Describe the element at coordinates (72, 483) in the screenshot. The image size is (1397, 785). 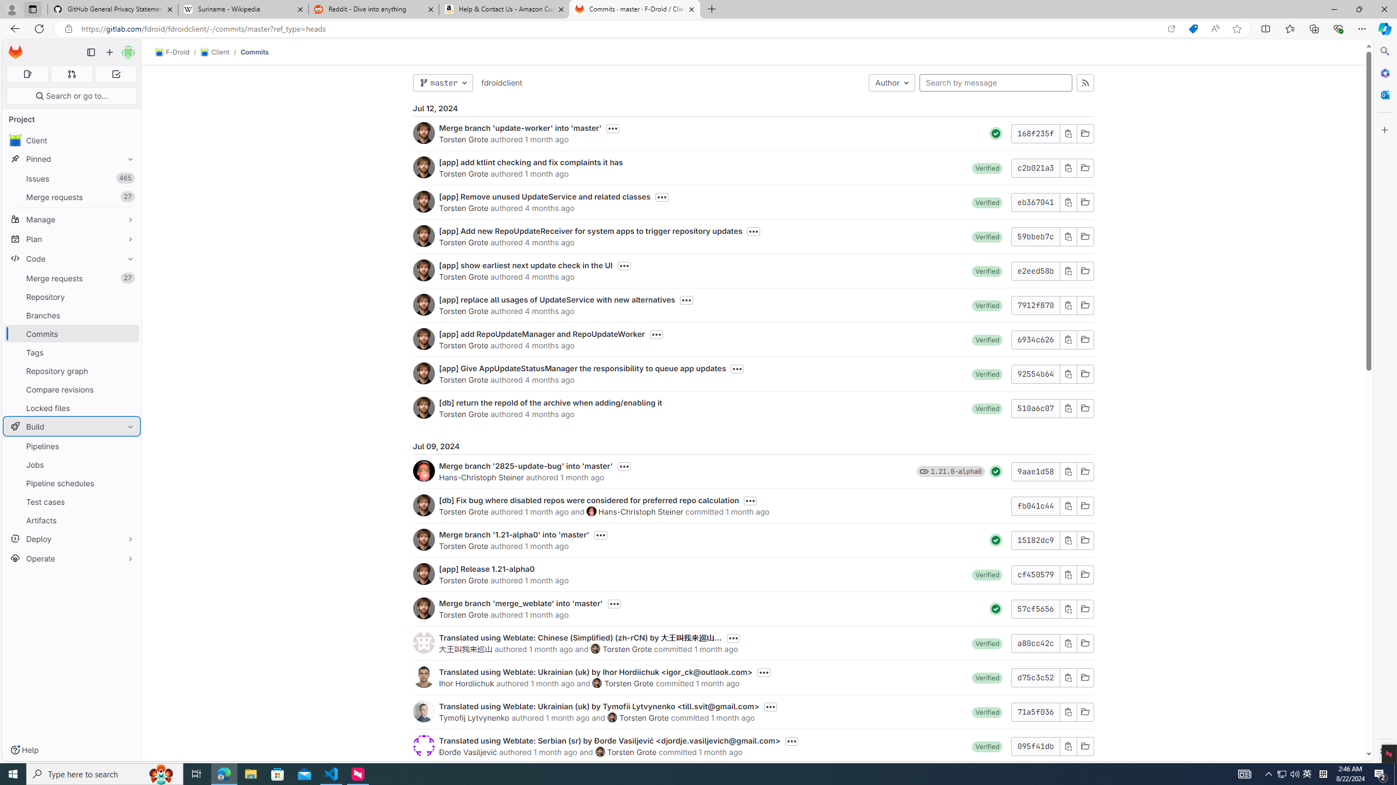
I see `Pipeline schedules` at that location.